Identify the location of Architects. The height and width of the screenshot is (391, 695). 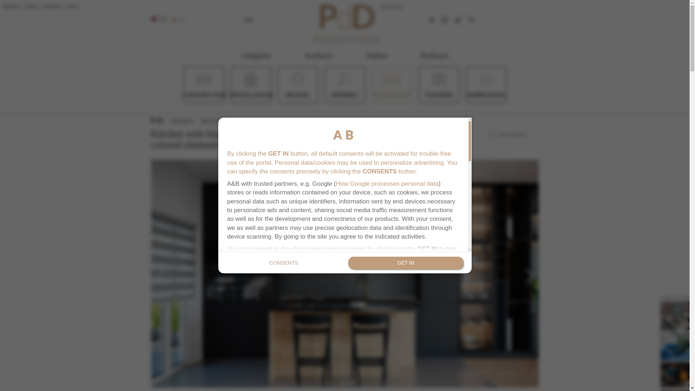
(319, 56).